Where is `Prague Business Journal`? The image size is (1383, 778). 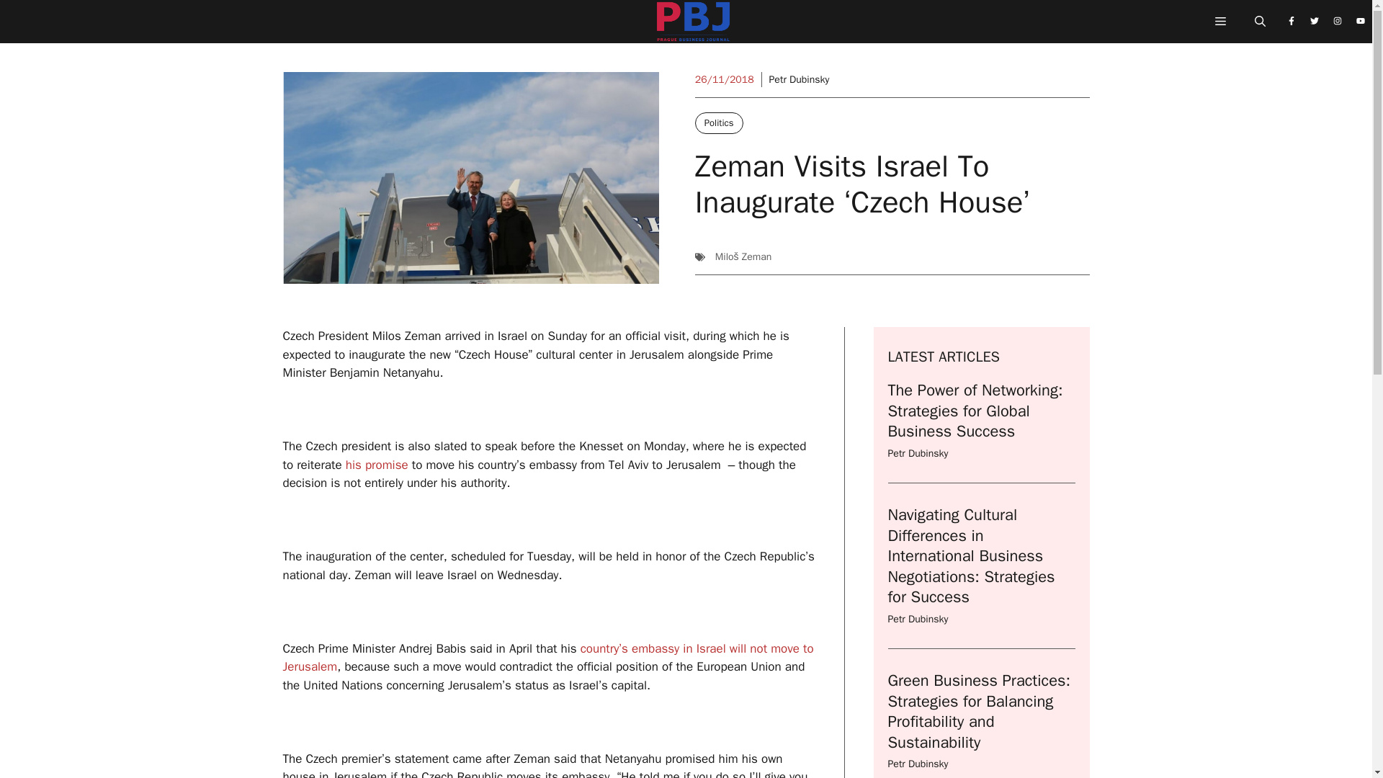 Prague Business Journal is located at coordinates (693, 25).